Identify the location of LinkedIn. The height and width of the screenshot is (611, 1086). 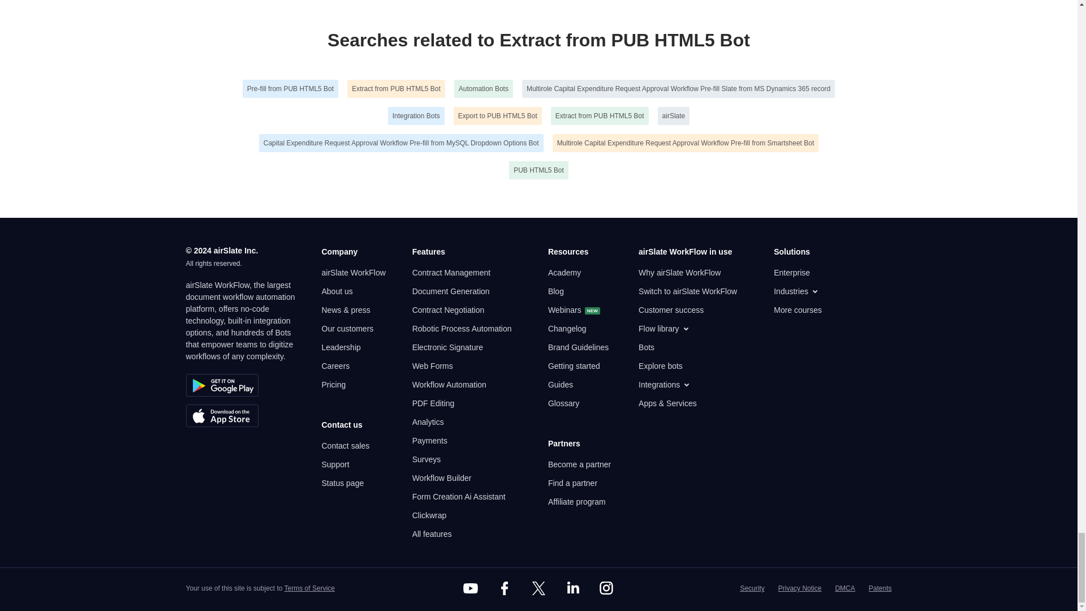
(572, 588).